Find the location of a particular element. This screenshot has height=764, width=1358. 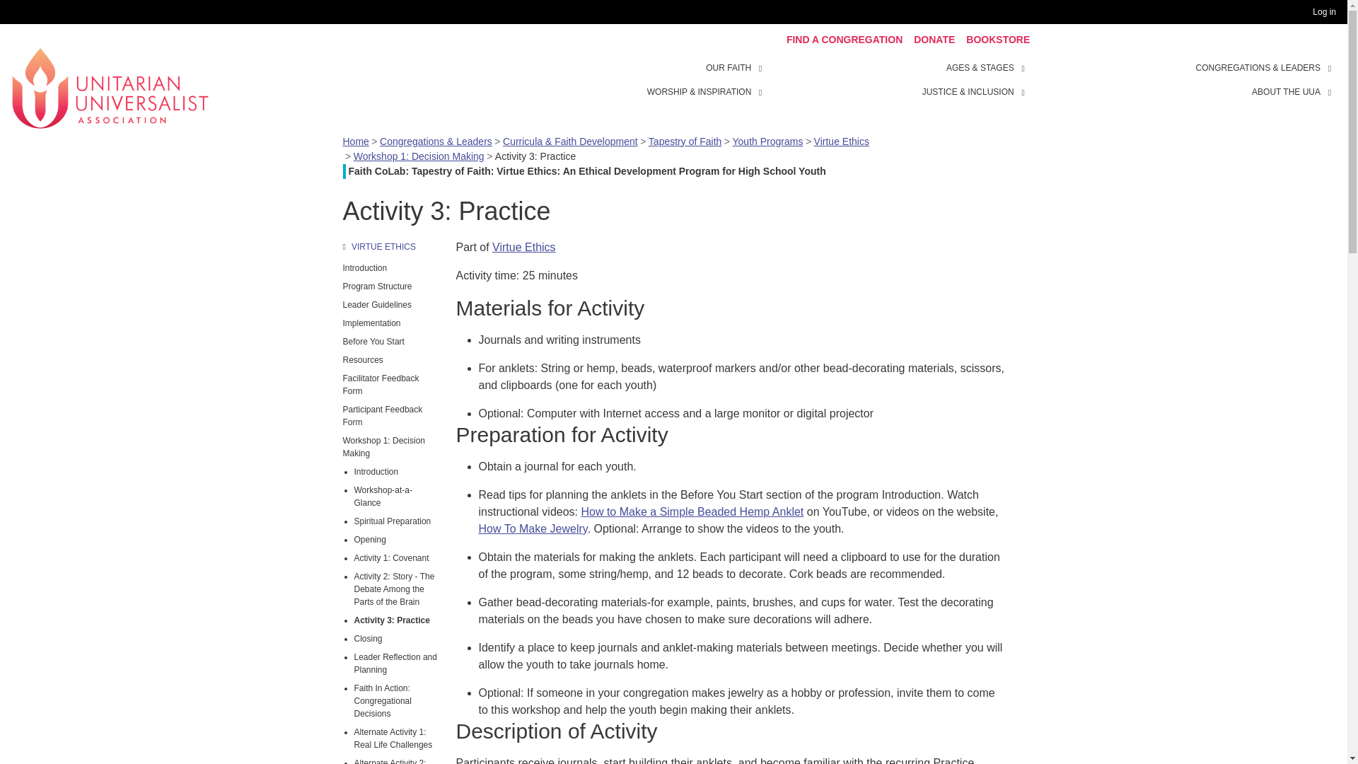

Go up this menu is located at coordinates (390, 246).